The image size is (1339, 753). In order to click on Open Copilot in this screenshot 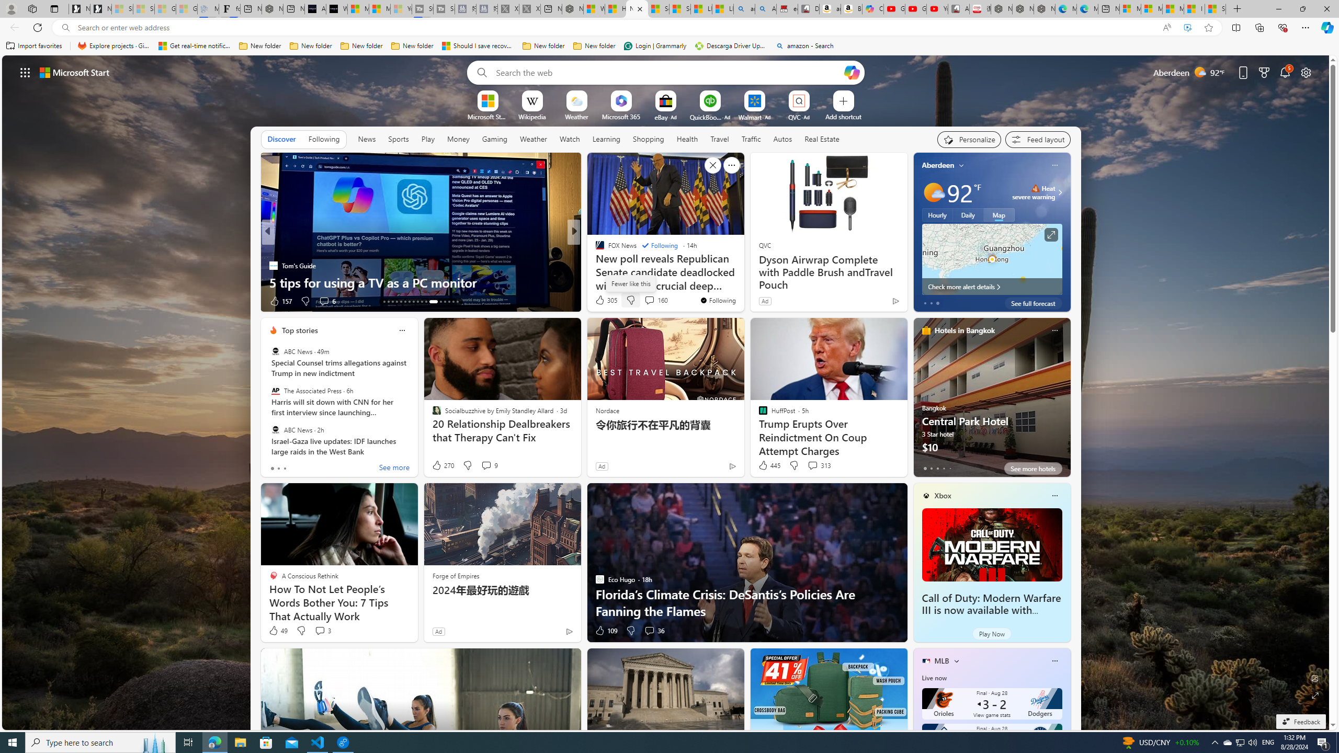, I will do `click(852, 72)`.